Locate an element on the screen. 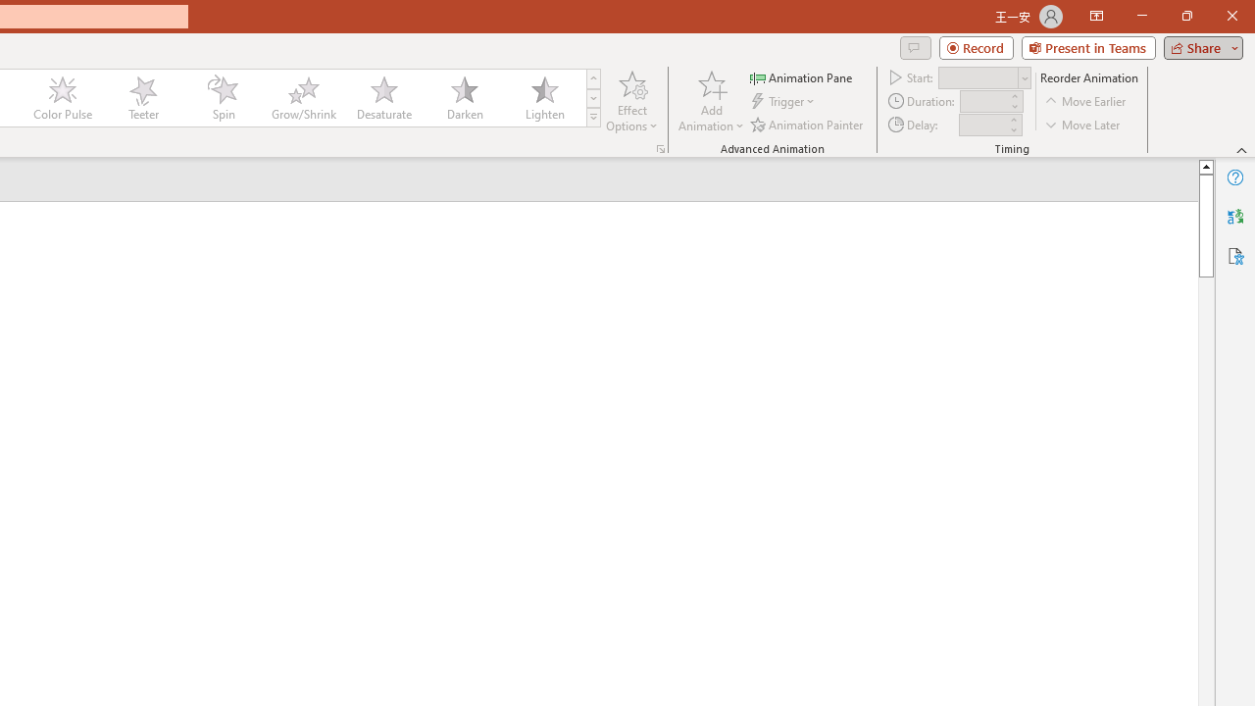 This screenshot has width=1255, height=706. Animation Pane is located at coordinates (802, 76).